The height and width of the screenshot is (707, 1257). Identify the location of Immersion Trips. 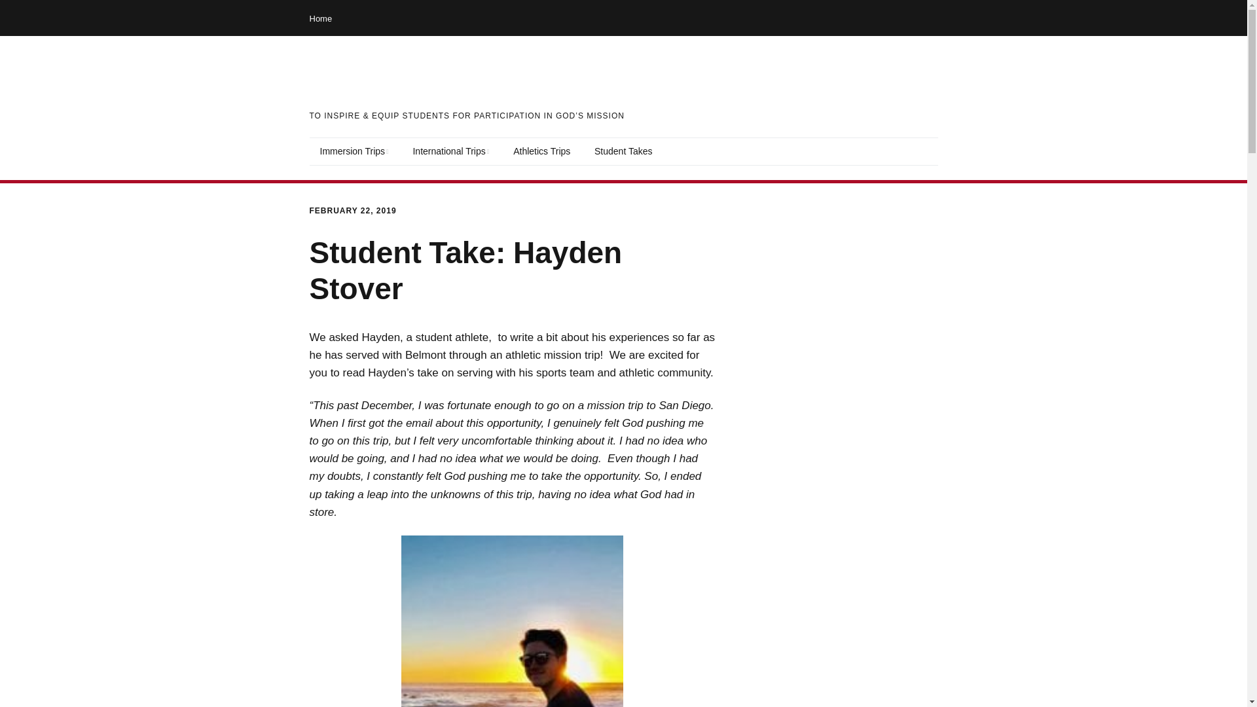
(354, 151).